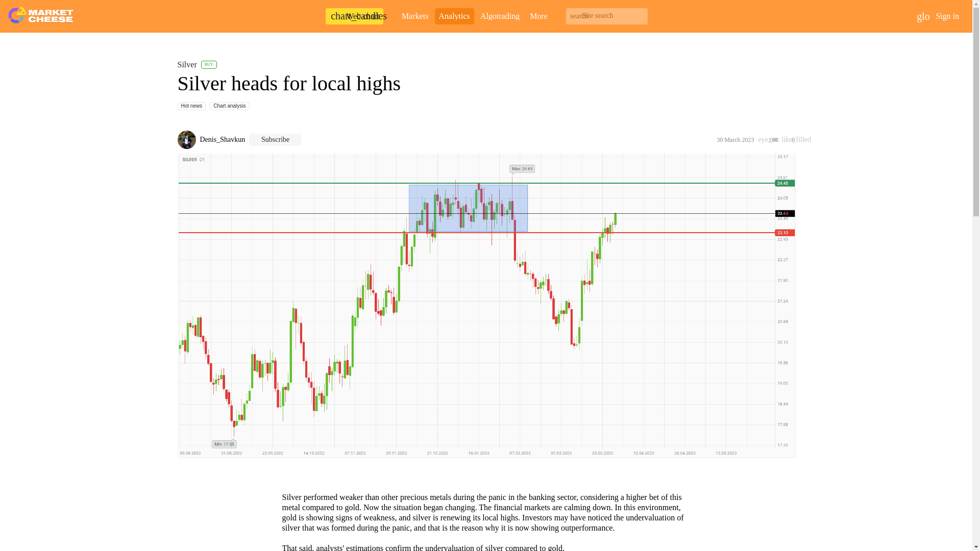 This screenshot has width=980, height=551. What do you see at coordinates (191, 106) in the screenshot?
I see `Hot news` at bounding box center [191, 106].